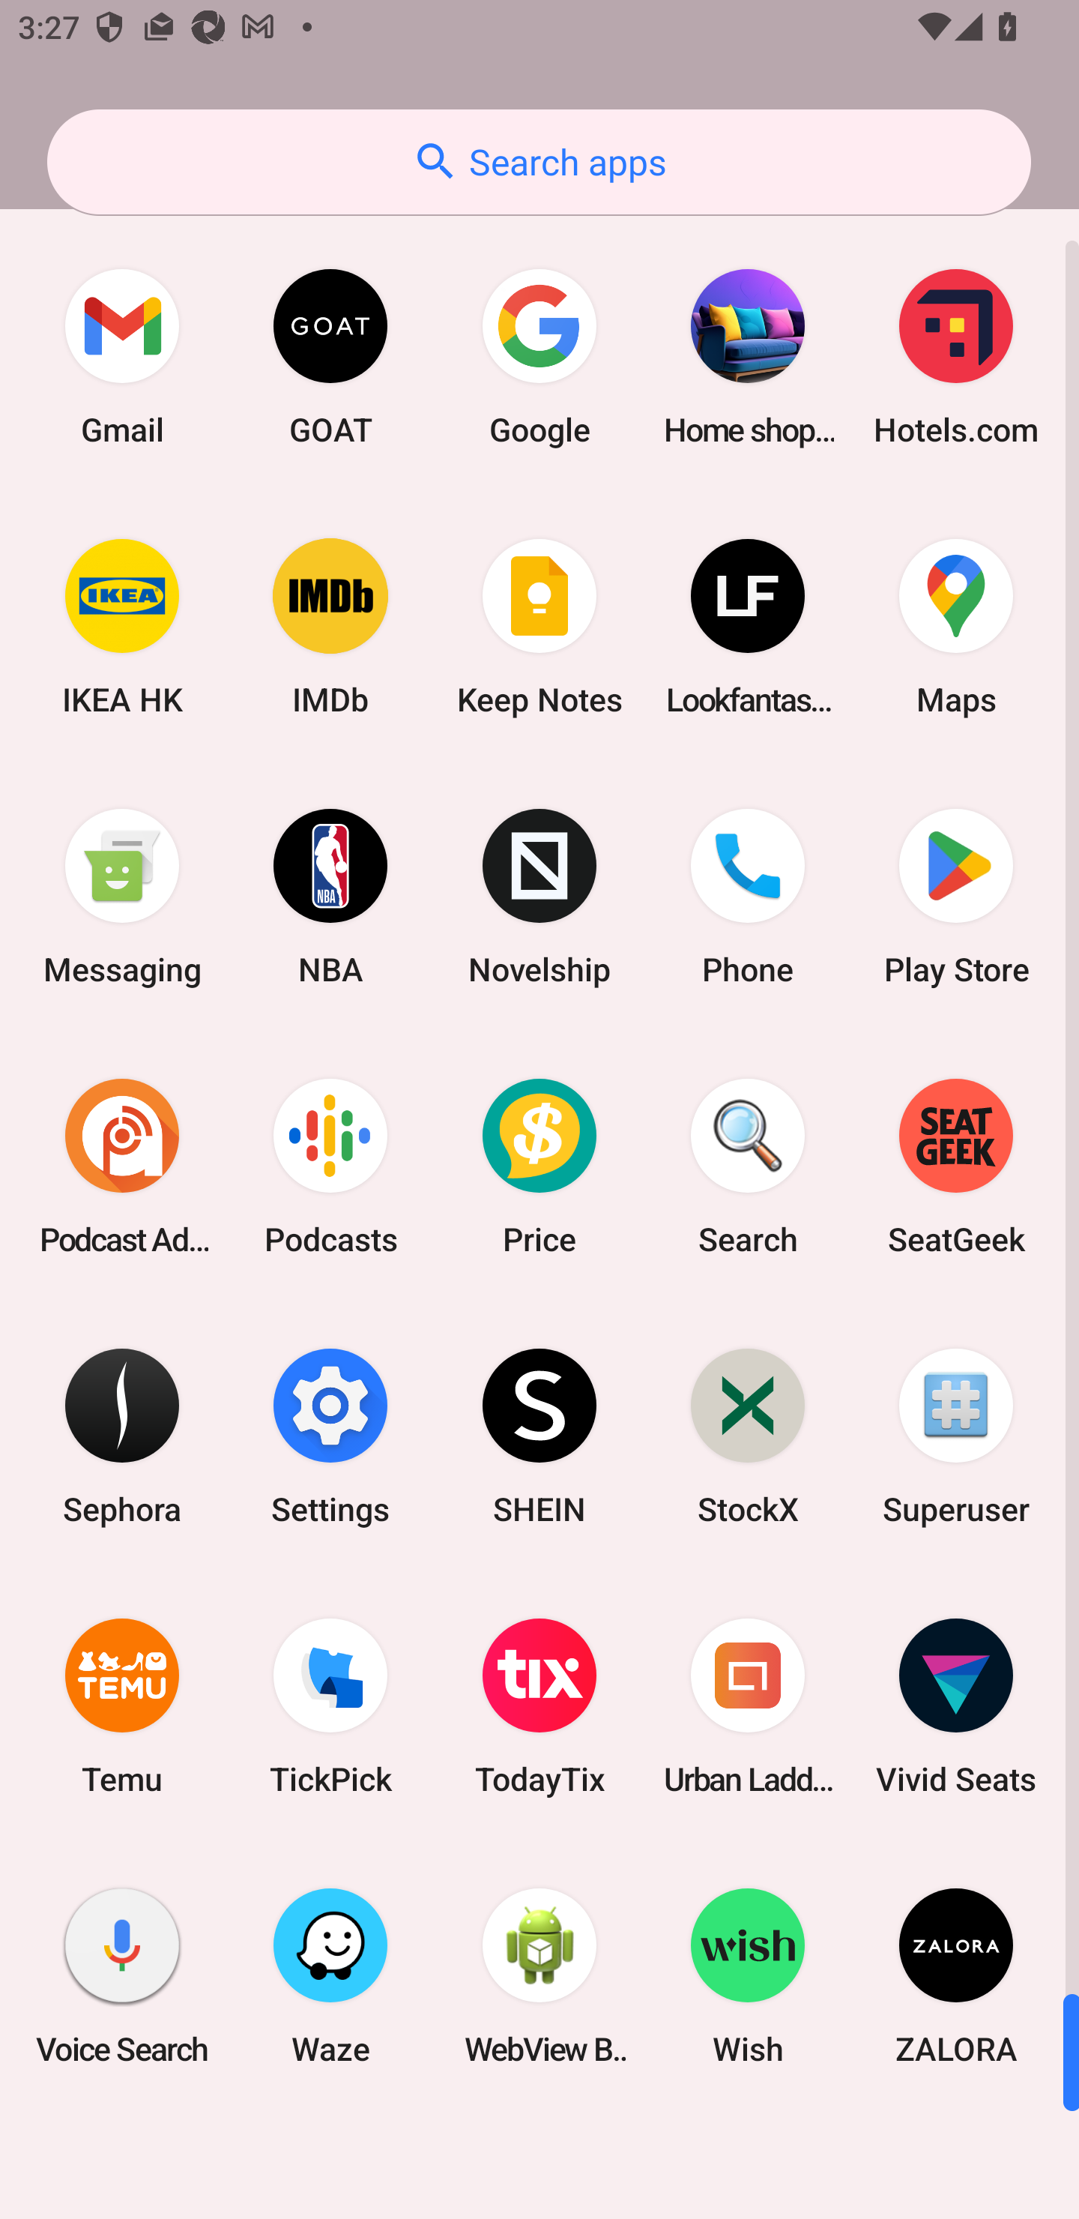 The image size is (1079, 2219). Describe the element at coordinates (748, 897) in the screenshot. I see `Phone` at that location.